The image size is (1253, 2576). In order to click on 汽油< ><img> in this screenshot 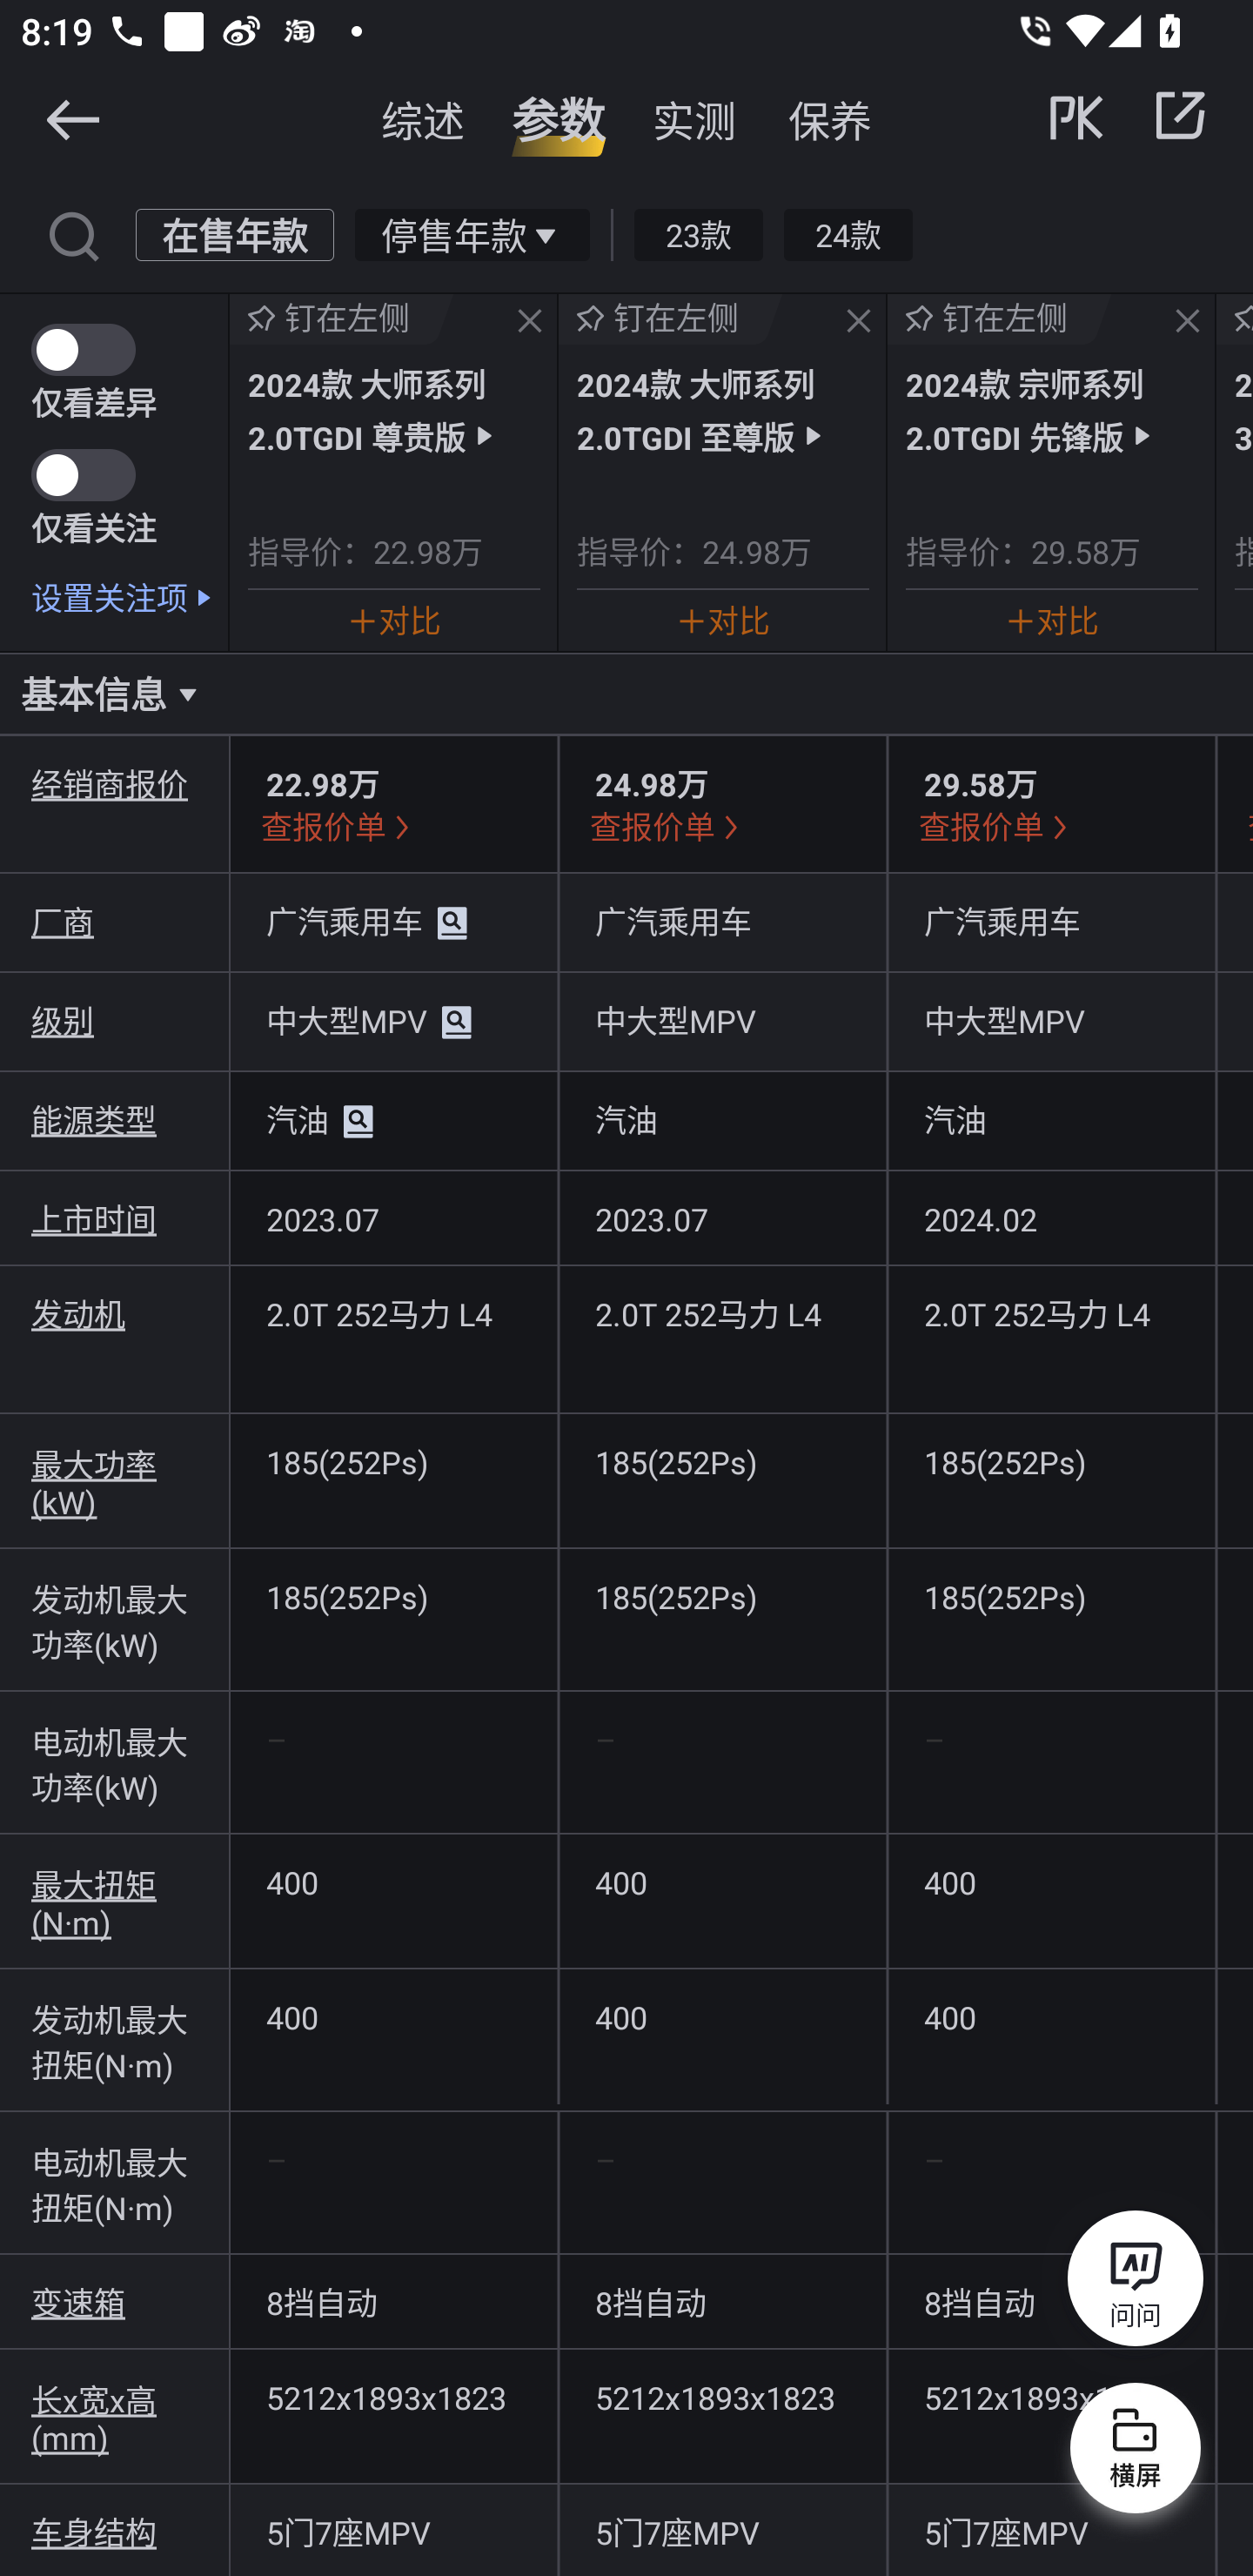, I will do `click(393, 1121)`.